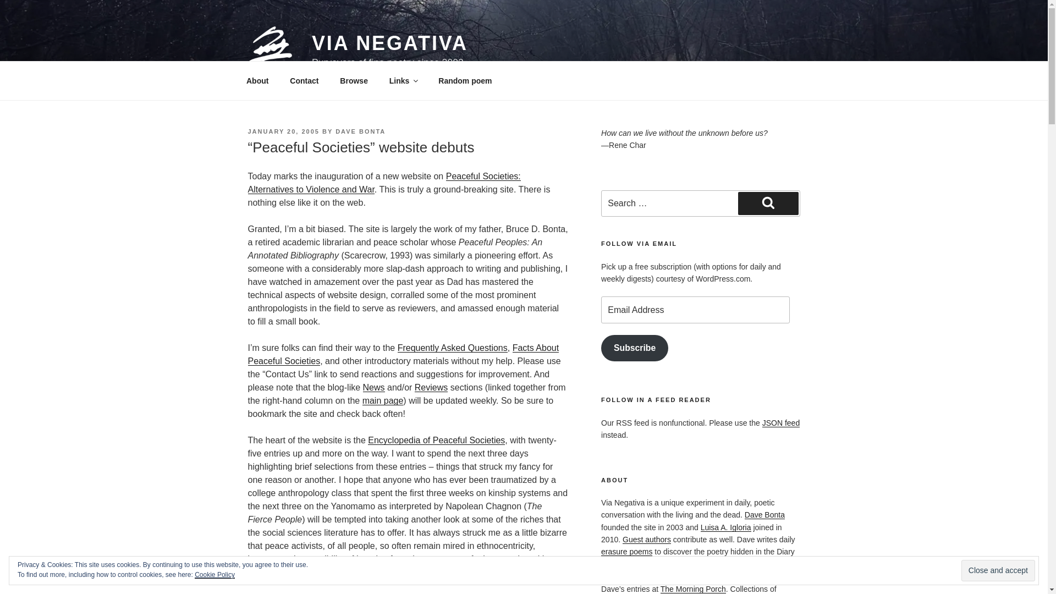 This screenshot has width=1056, height=594. I want to click on News, so click(374, 387).